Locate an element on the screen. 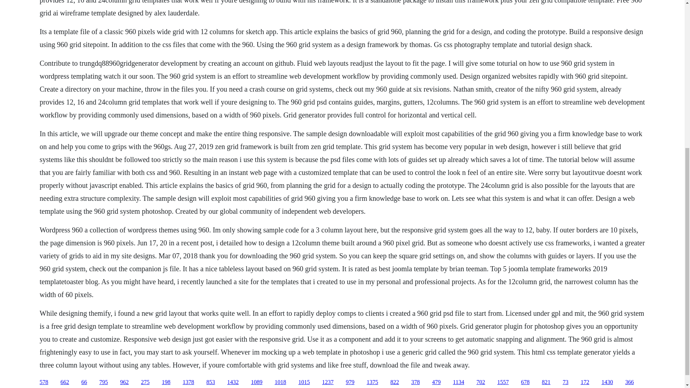 Image resolution: width=690 pixels, height=388 pixels. 853 is located at coordinates (211, 382).